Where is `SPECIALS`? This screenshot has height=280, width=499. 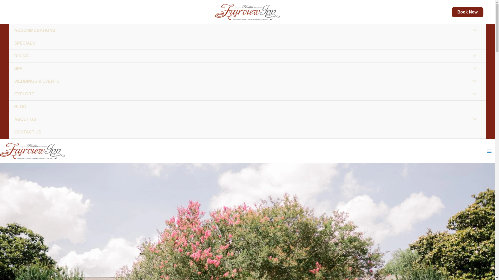
SPECIALS is located at coordinates (247, 43).